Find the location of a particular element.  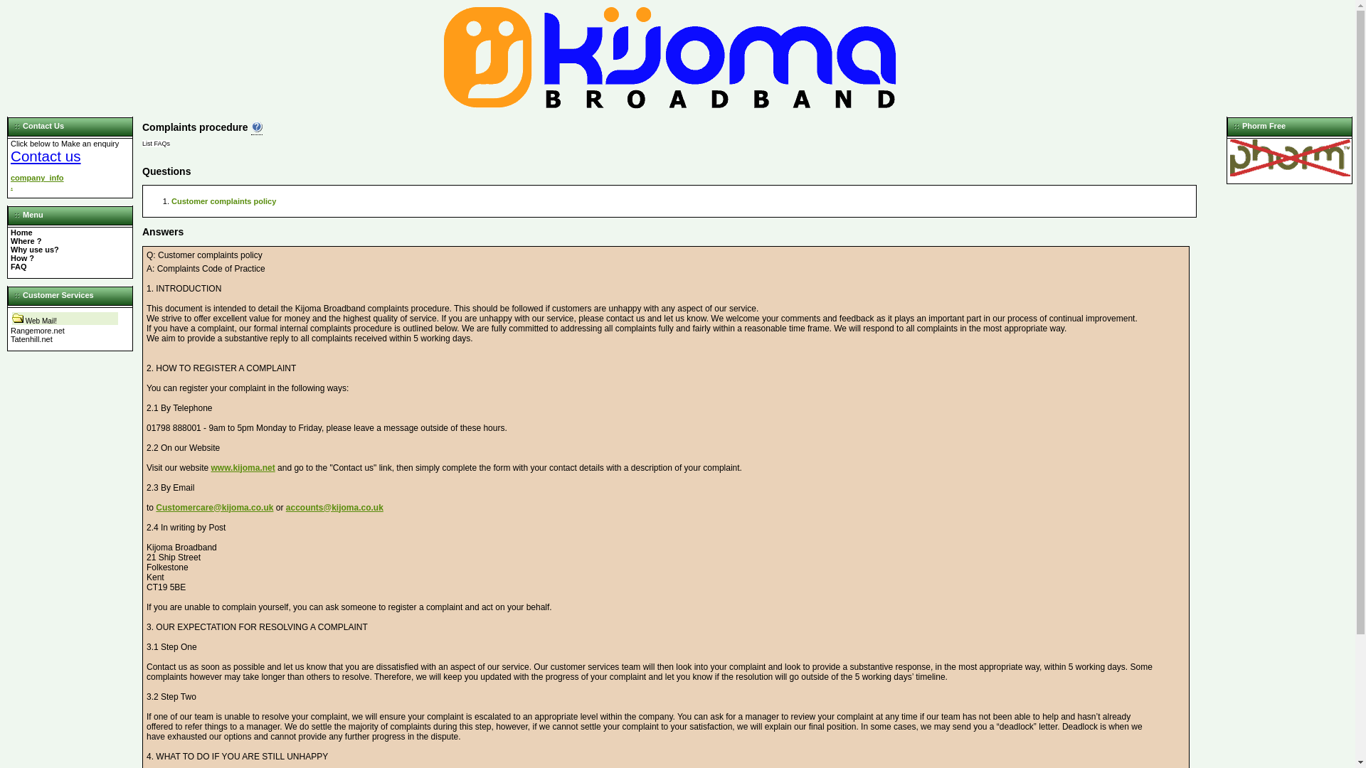

Complaints procedure is located at coordinates (195, 127).